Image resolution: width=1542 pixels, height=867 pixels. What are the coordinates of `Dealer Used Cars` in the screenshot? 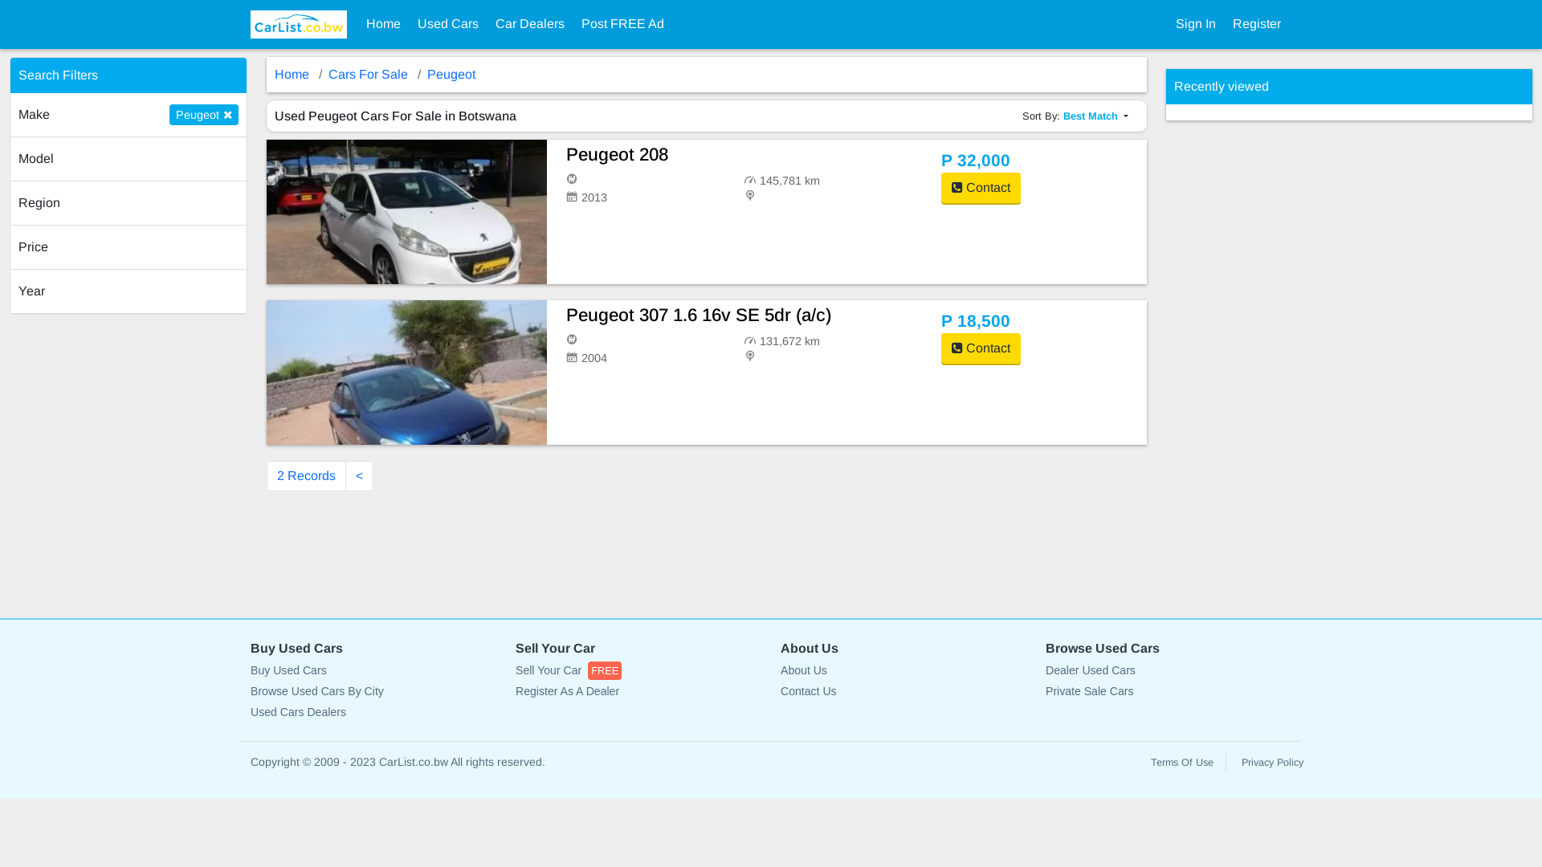 It's located at (1169, 671).